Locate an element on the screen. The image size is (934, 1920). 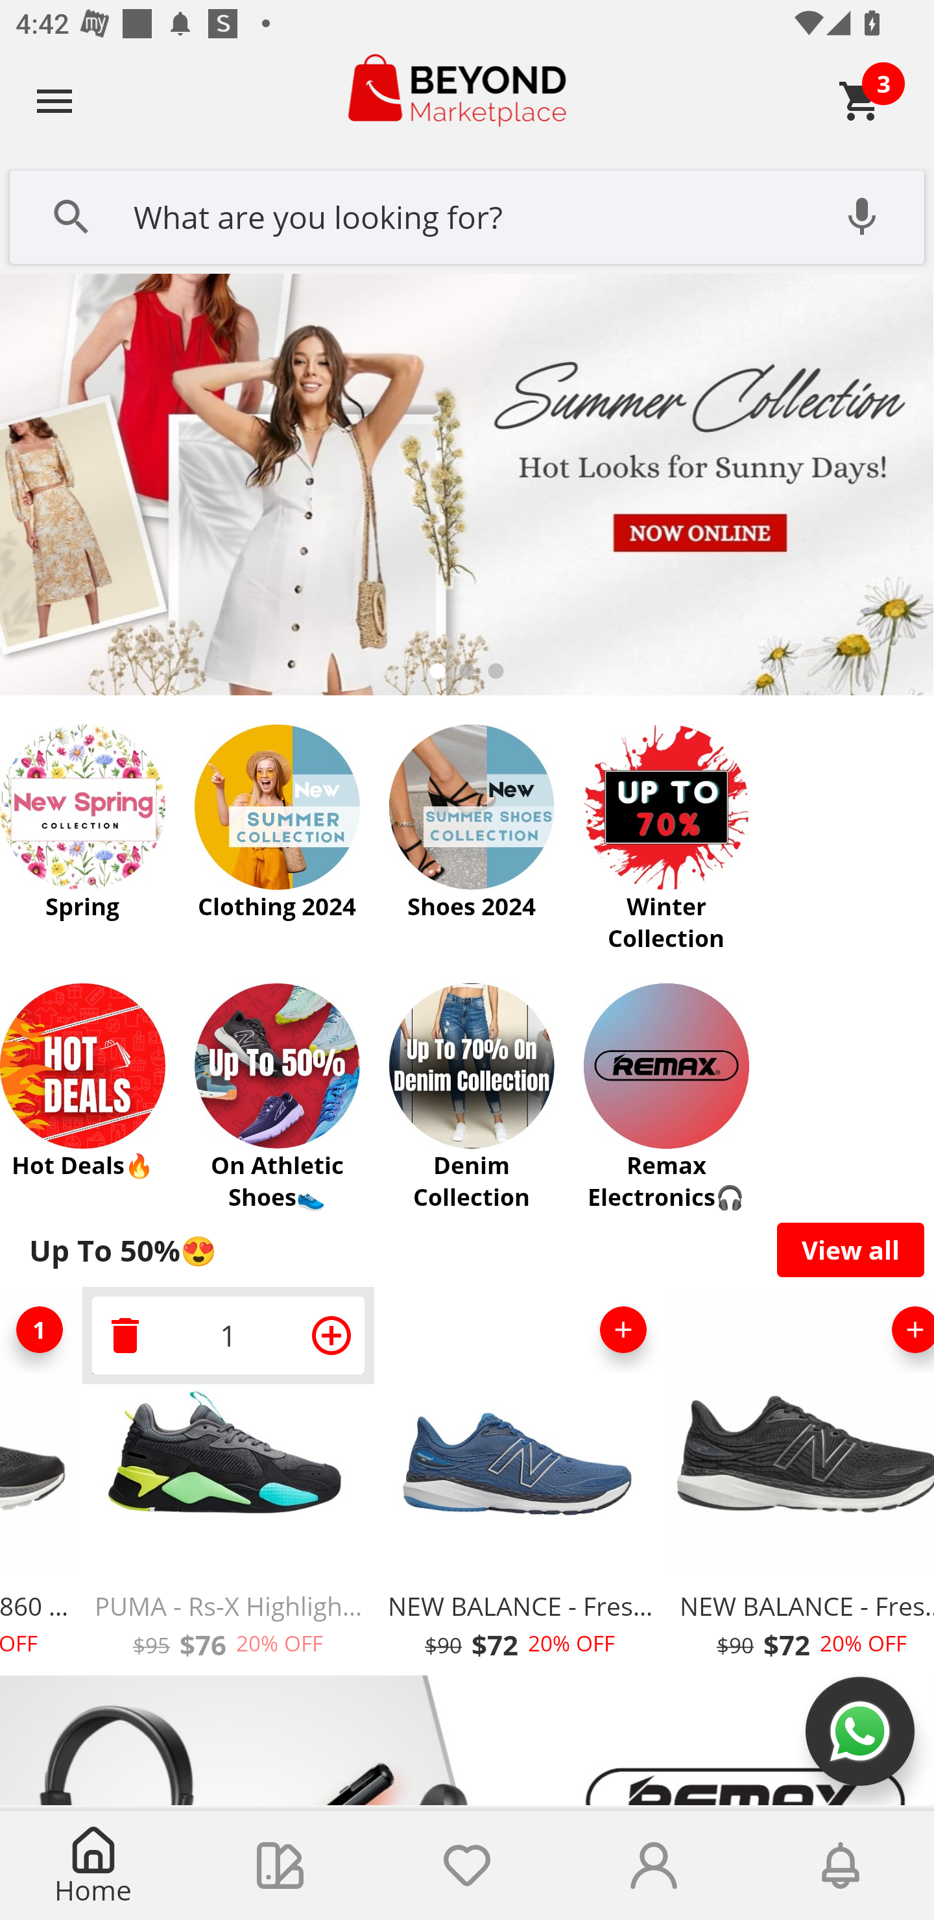
Account is located at coordinates (654, 1866).